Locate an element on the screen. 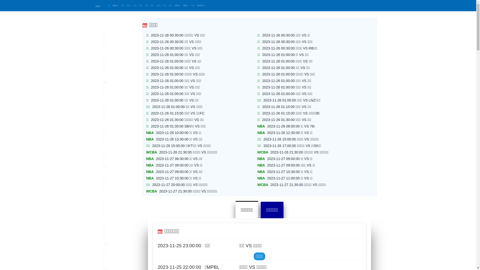 Image resolution: width=480 pixels, height=270 pixels. NBA is located at coordinates (261, 133).